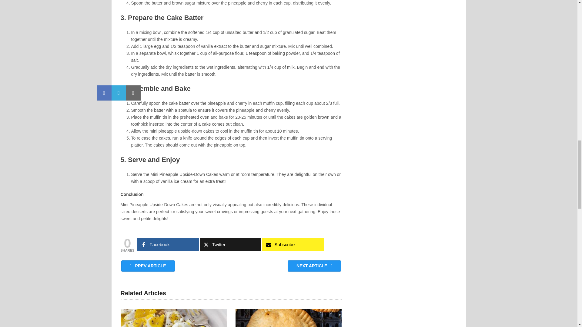  I want to click on Subscribe, so click(293, 245).